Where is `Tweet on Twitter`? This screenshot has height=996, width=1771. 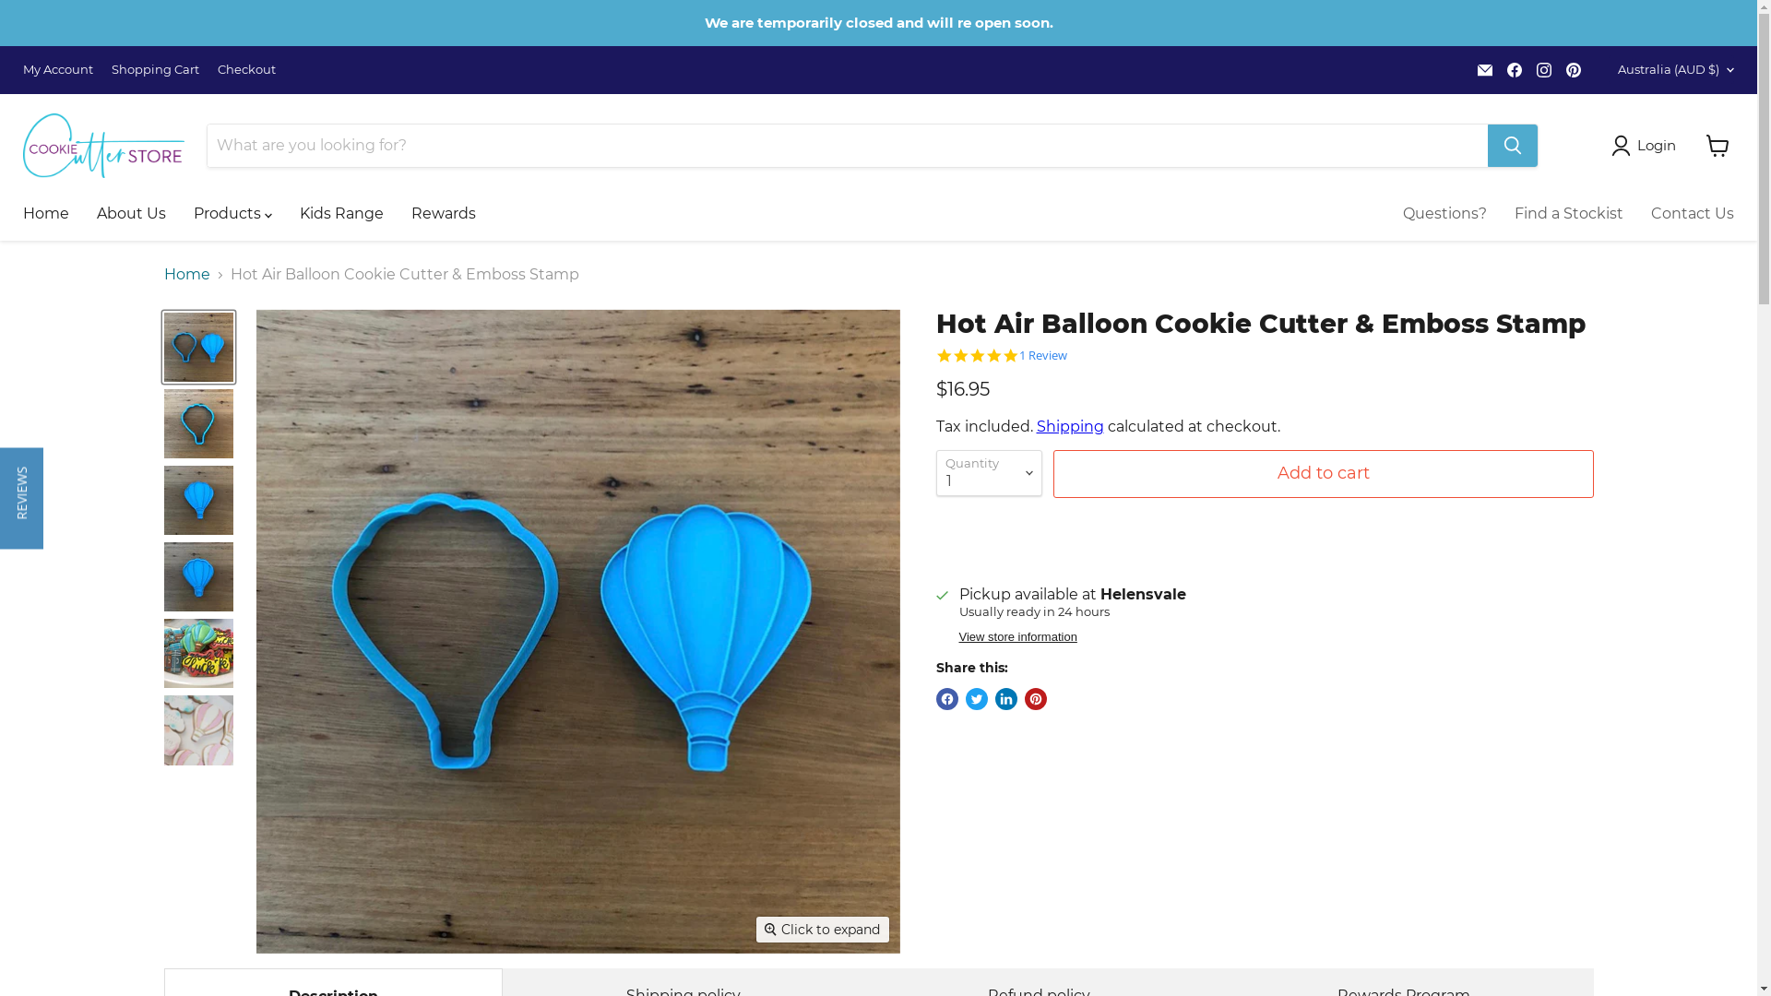 Tweet on Twitter is located at coordinates (976, 699).